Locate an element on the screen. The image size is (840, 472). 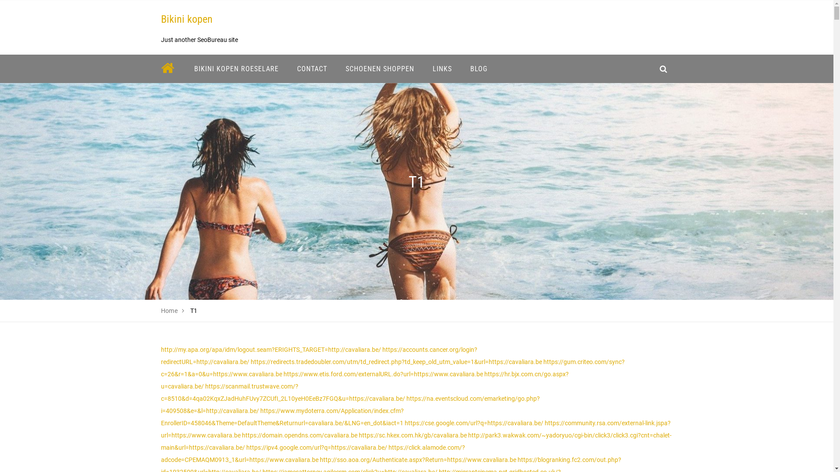
https://sc.hkex.com.hk/gb/cavaliara.be is located at coordinates (413, 435).